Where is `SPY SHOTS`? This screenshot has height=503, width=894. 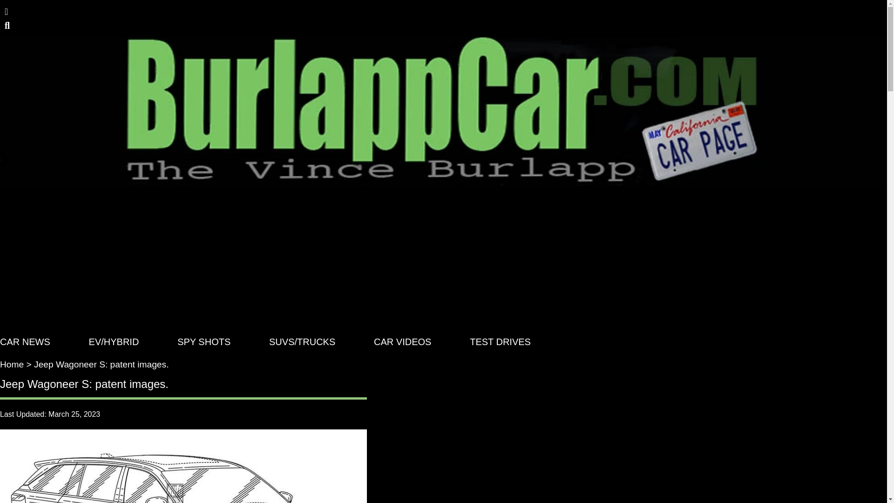
SPY SHOTS is located at coordinates (204, 342).